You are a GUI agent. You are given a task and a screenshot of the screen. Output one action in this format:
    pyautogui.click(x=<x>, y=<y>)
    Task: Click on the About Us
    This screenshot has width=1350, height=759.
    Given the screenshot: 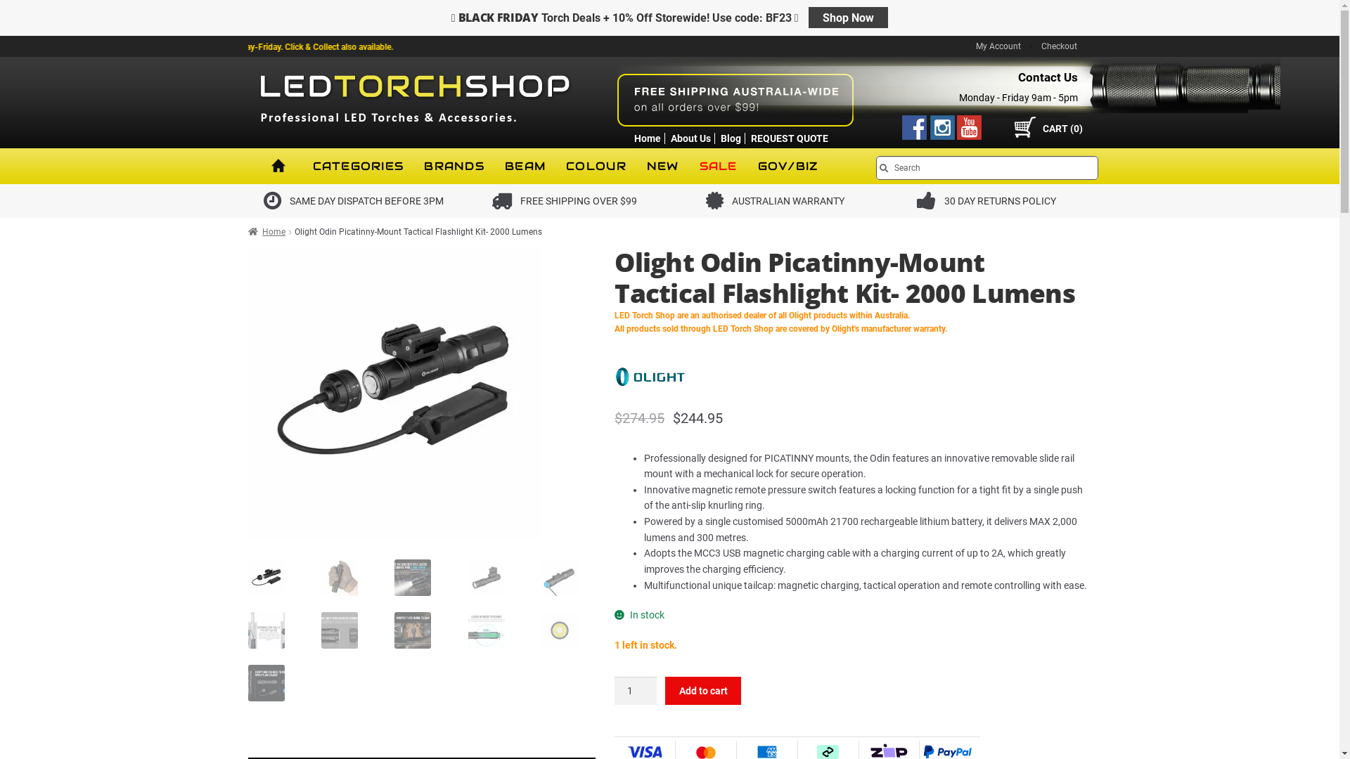 What is the action you would take?
    pyautogui.click(x=690, y=138)
    